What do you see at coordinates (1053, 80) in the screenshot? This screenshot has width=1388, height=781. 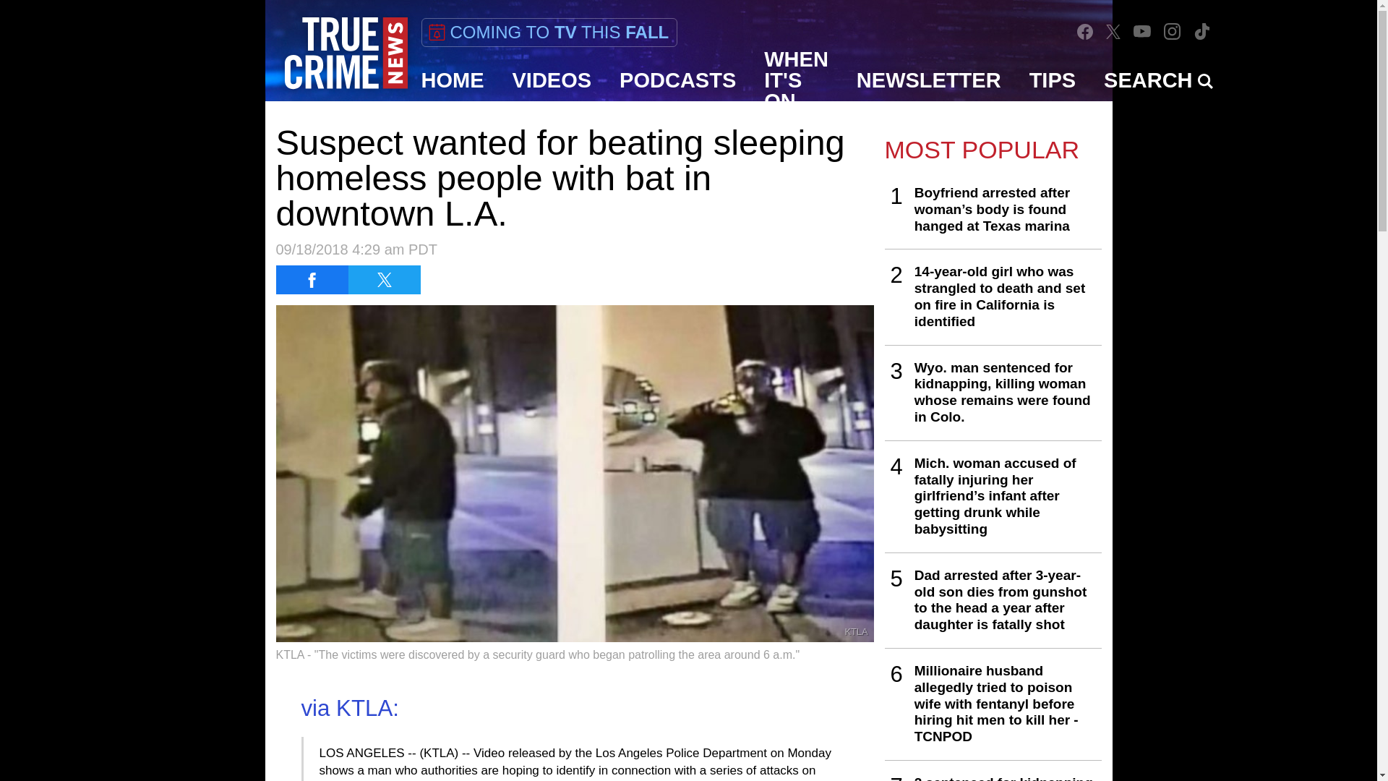 I see `TIPS` at bounding box center [1053, 80].